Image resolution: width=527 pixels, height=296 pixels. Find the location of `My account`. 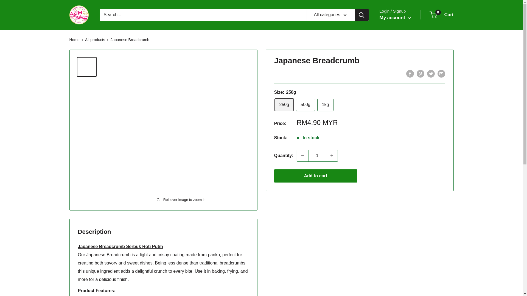

My account is located at coordinates (395, 18).